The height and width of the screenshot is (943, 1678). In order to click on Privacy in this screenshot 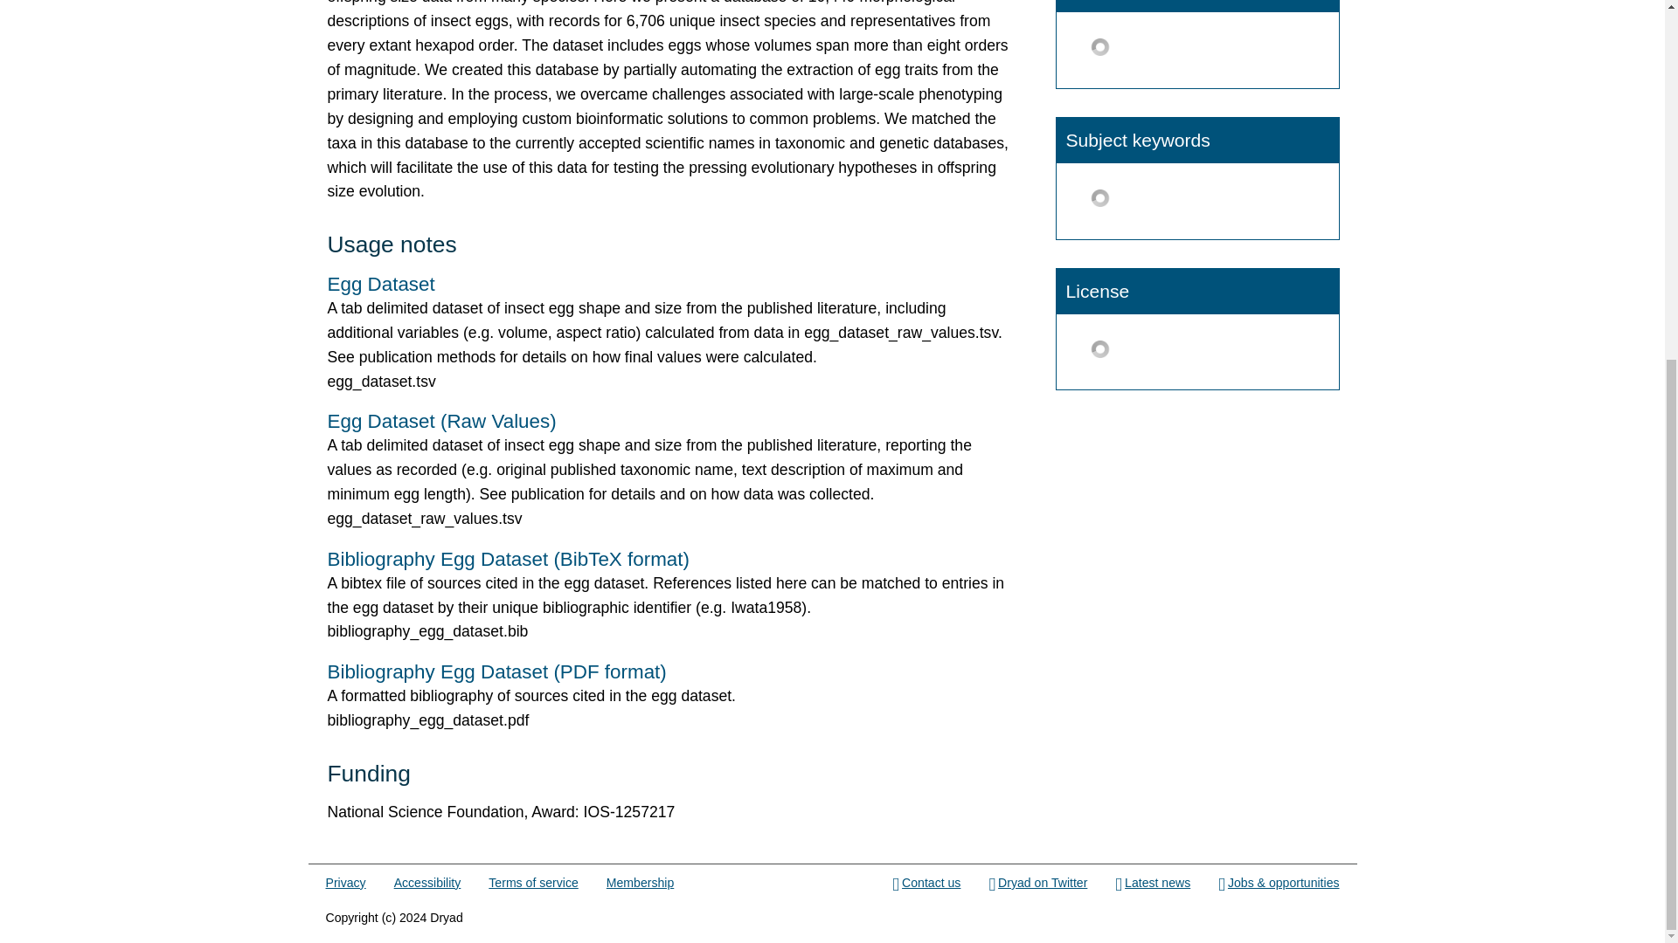, I will do `click(345, 884)`.